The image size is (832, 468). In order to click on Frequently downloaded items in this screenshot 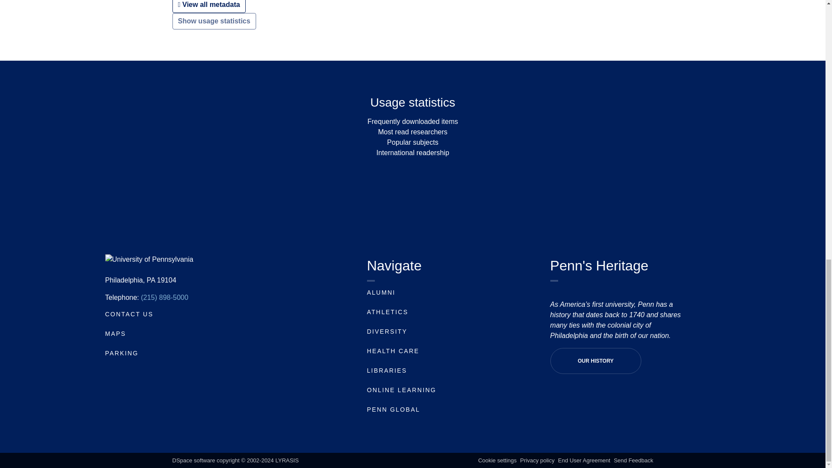, I will do `click(413, 121)`.